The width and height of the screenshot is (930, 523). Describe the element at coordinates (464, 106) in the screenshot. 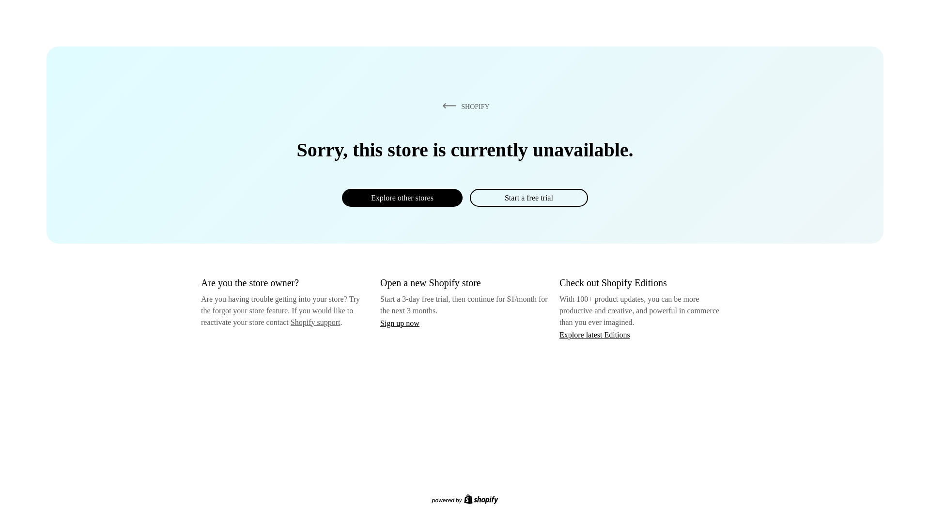

I see `SHOPIFY` at that location.